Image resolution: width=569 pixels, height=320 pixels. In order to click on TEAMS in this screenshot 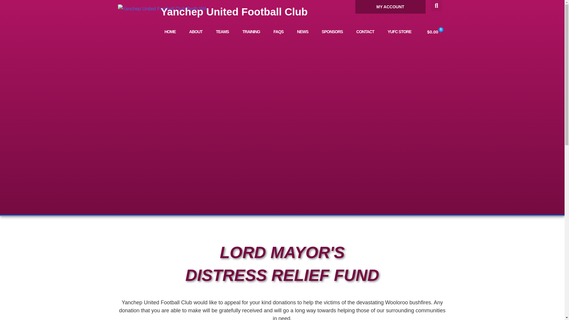, I will do `click(222, 31)`.